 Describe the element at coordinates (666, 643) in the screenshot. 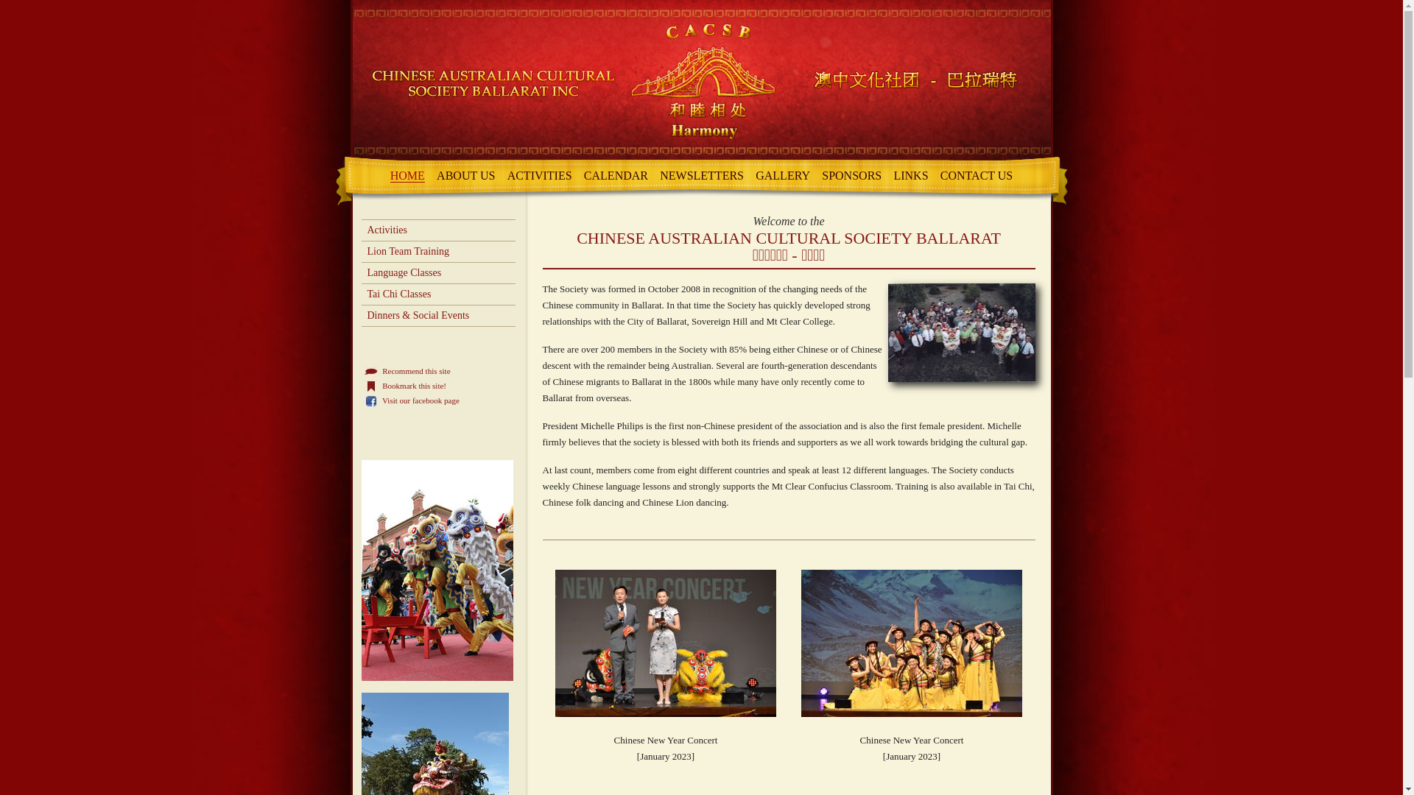

I see `Chinese Ballarat Year of the Rabbit 2023` at that location.